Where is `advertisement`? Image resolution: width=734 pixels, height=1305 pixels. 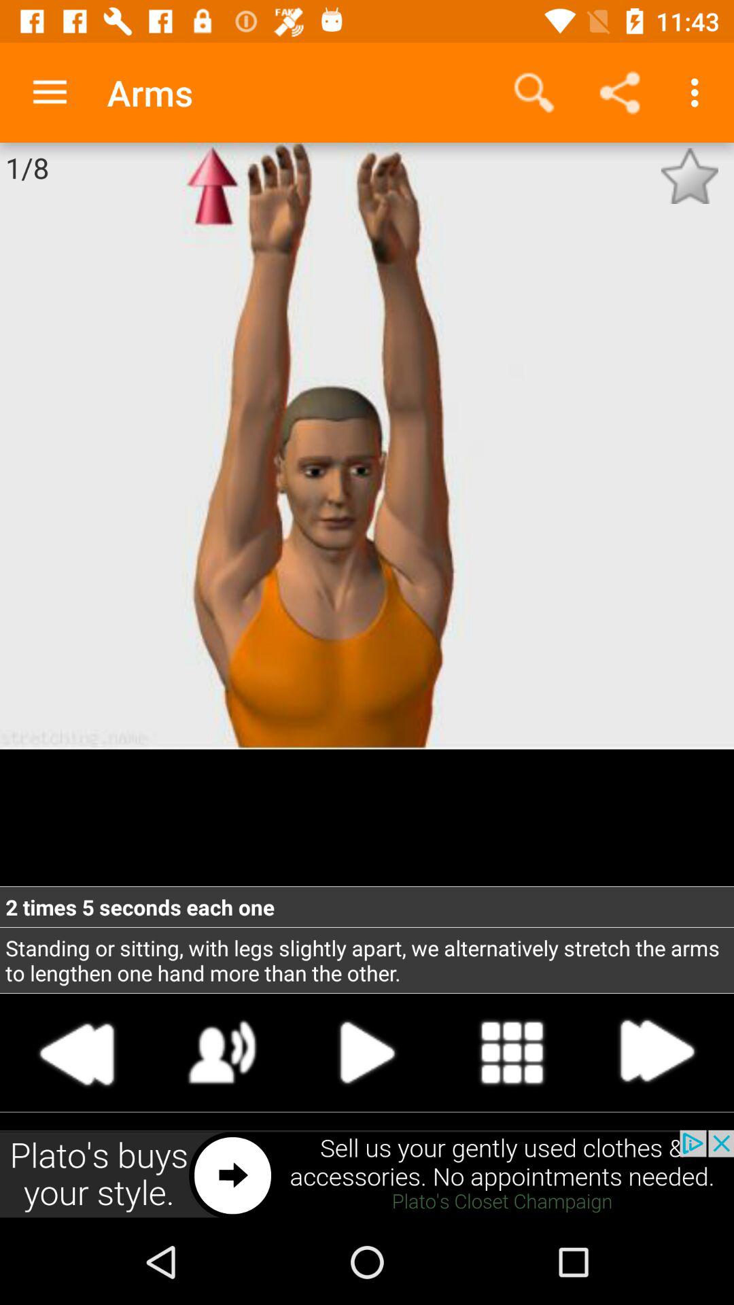 advertisement is located at coordinates (367, 1174).